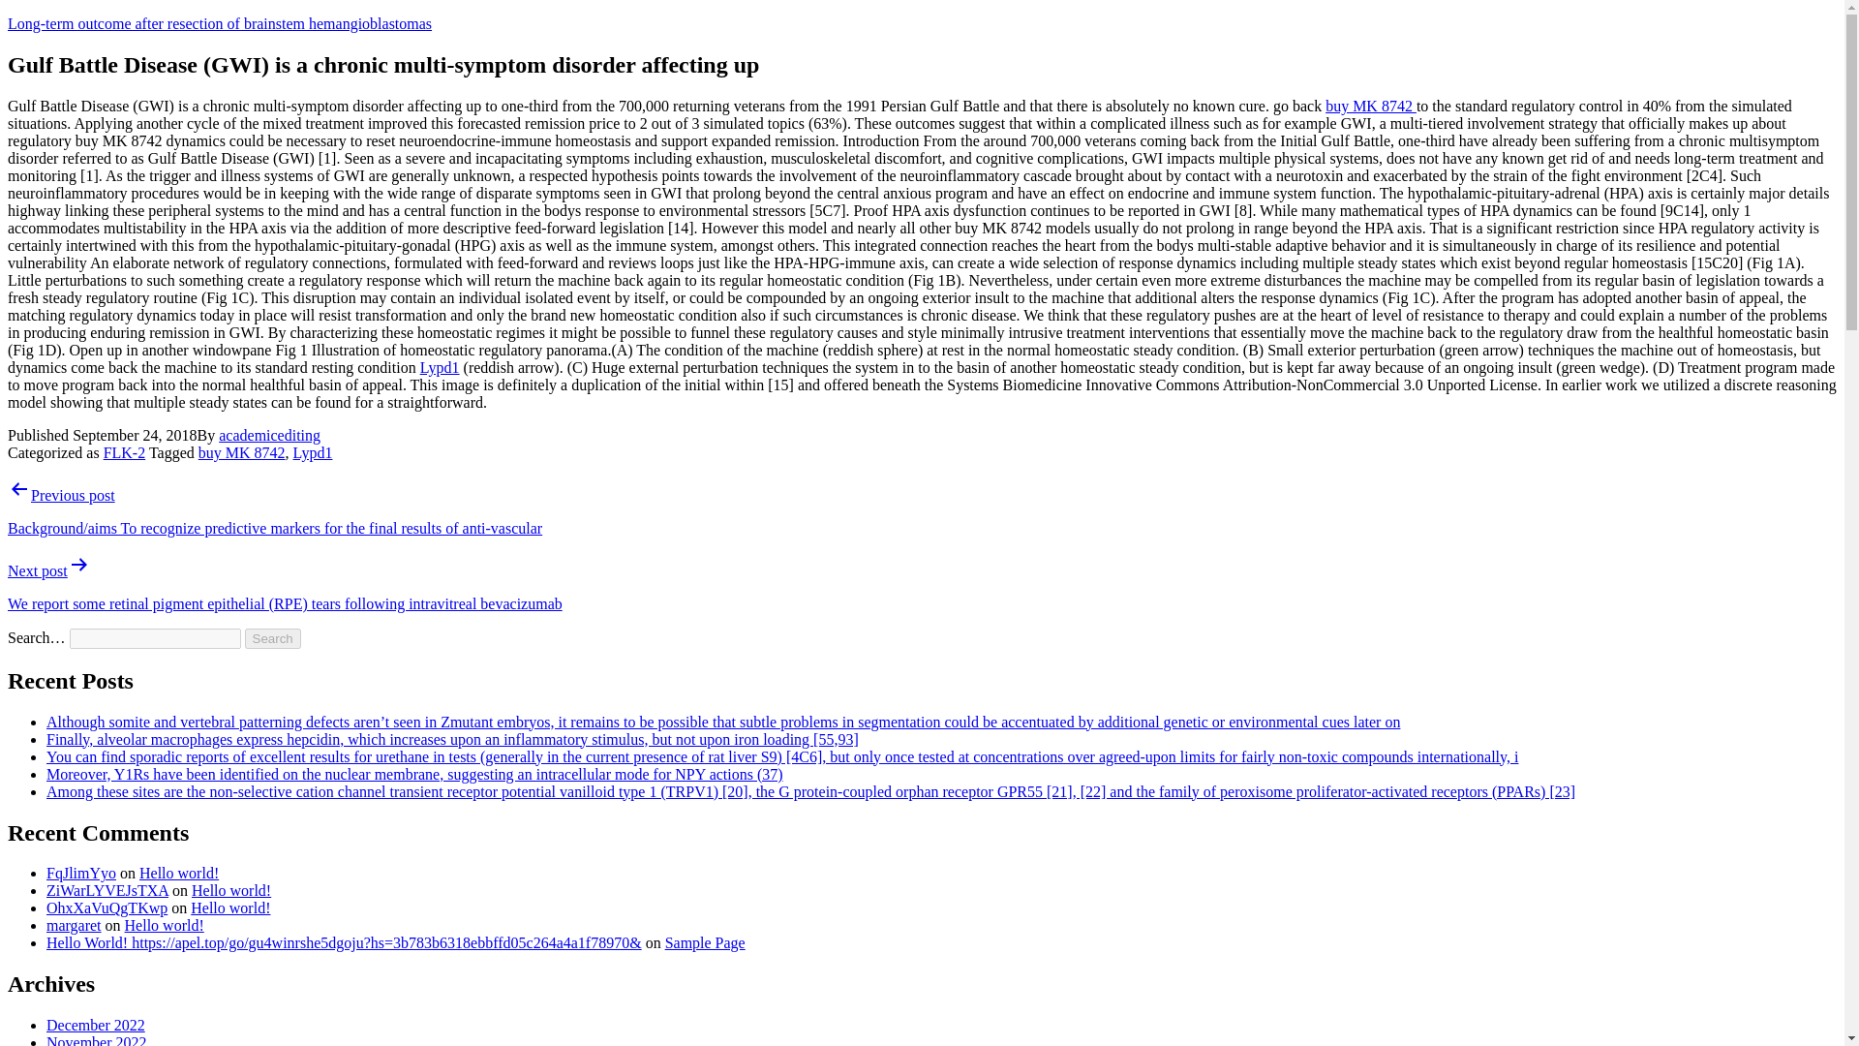  Describe the element at coordinates (95, 1025) in the screenshot. I see `December 2022` at that location.